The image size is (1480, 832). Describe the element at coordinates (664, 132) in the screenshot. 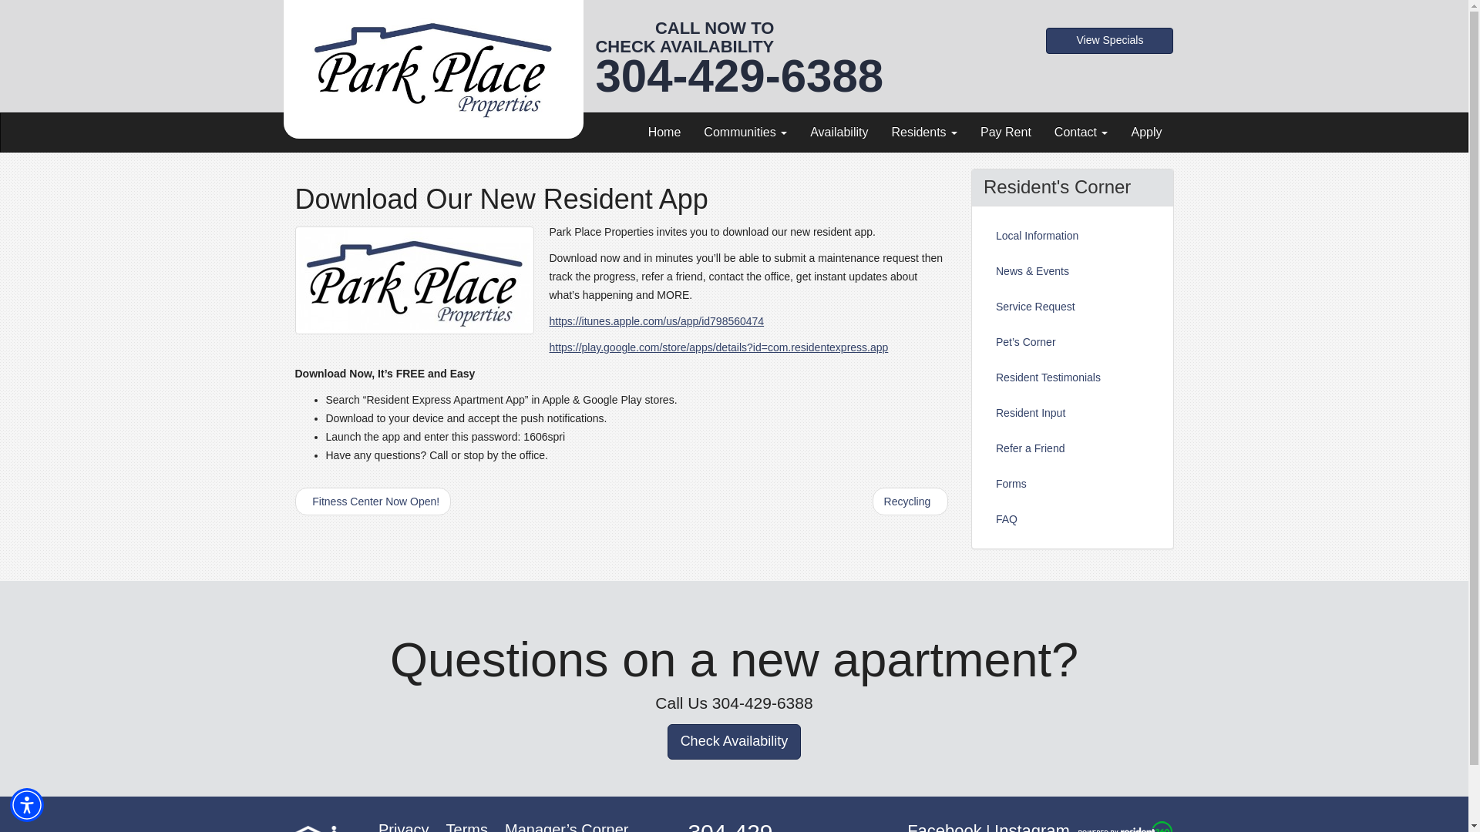

I see `Home` at that location.